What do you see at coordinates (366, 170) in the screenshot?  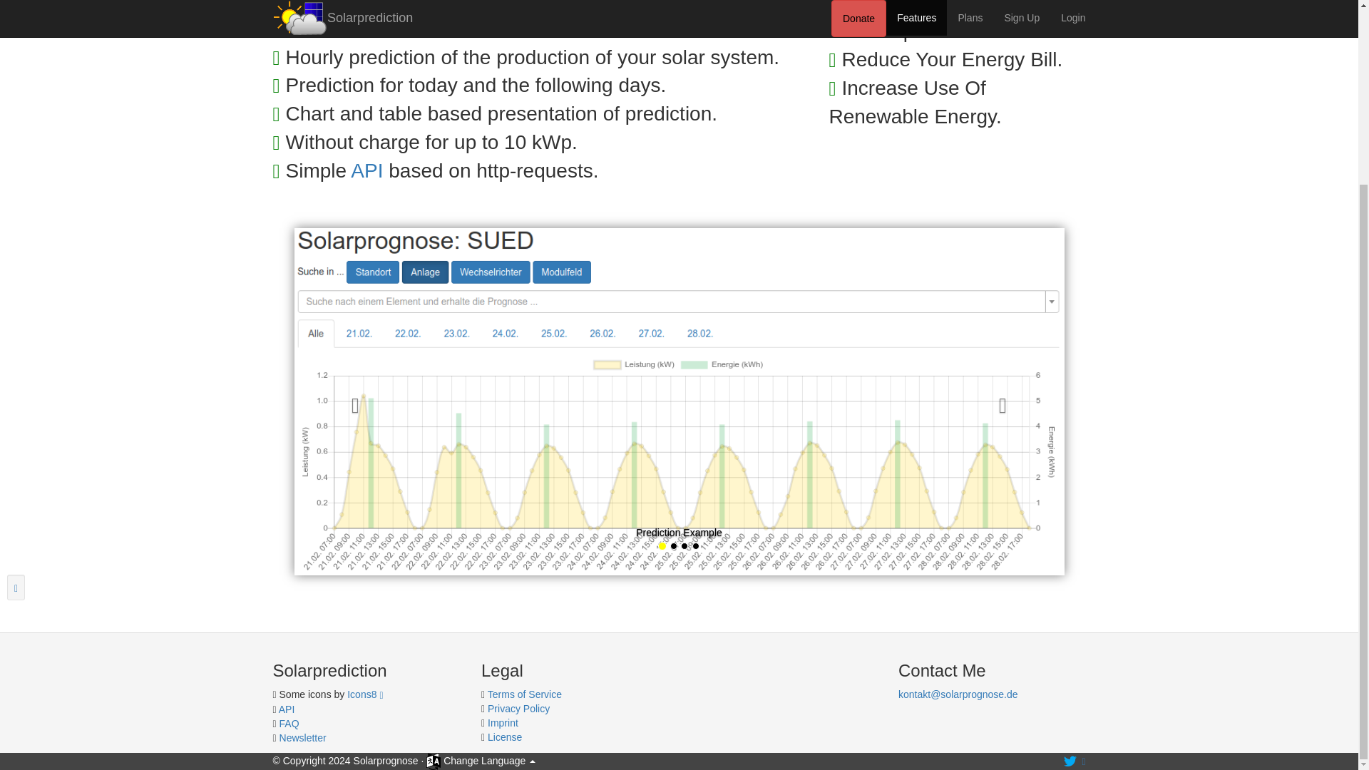 I see `Read the documentation of the API.` at bounding box center [366, 170].